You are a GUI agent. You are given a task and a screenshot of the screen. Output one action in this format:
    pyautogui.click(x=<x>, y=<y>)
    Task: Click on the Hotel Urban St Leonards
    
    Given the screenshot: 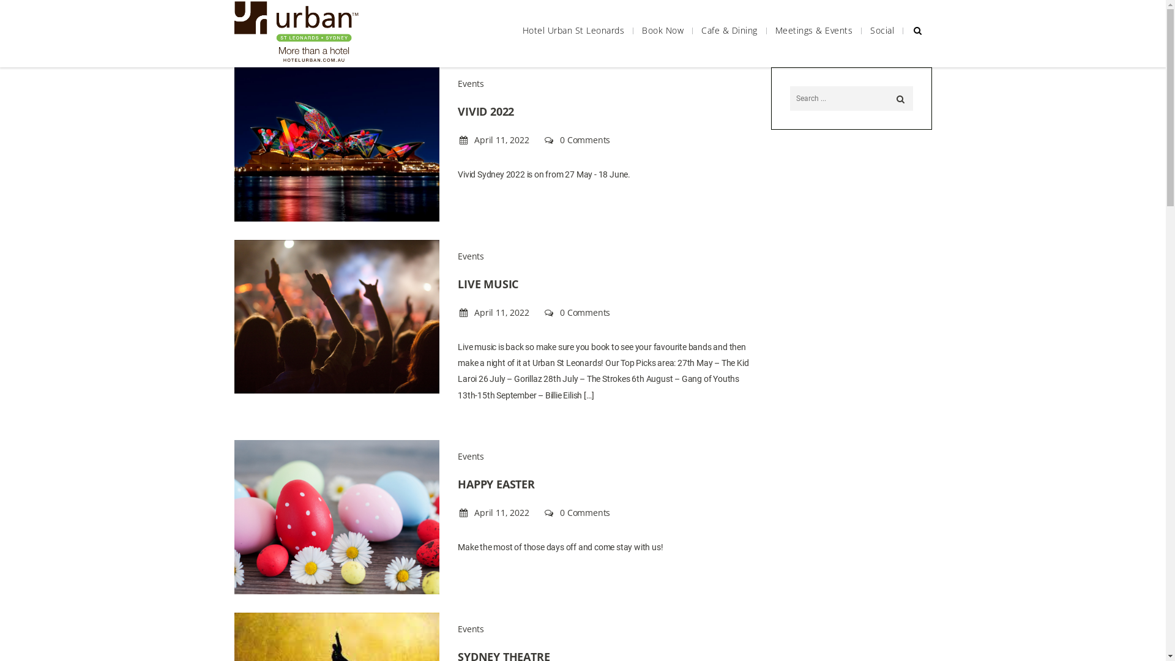 What is the action you would take?
    pyautogui.click(x=574, y=31)
    